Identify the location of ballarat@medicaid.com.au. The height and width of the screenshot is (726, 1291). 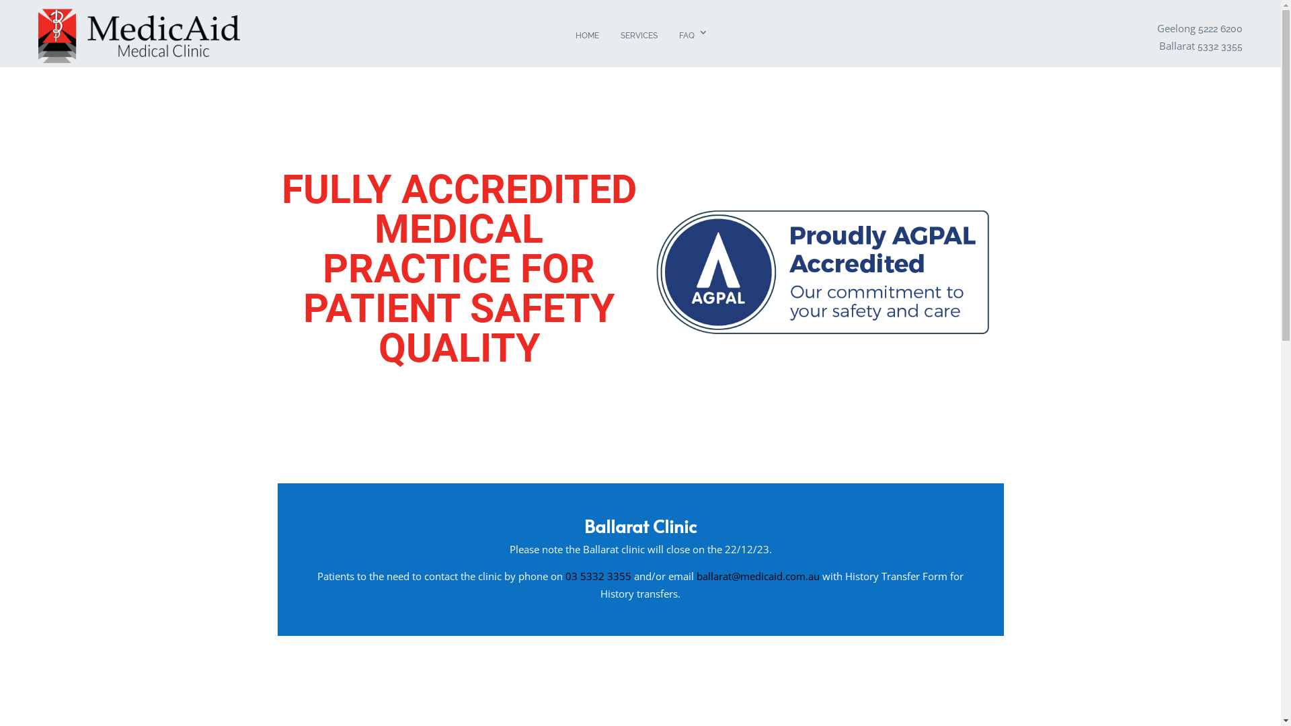
(758, 576).